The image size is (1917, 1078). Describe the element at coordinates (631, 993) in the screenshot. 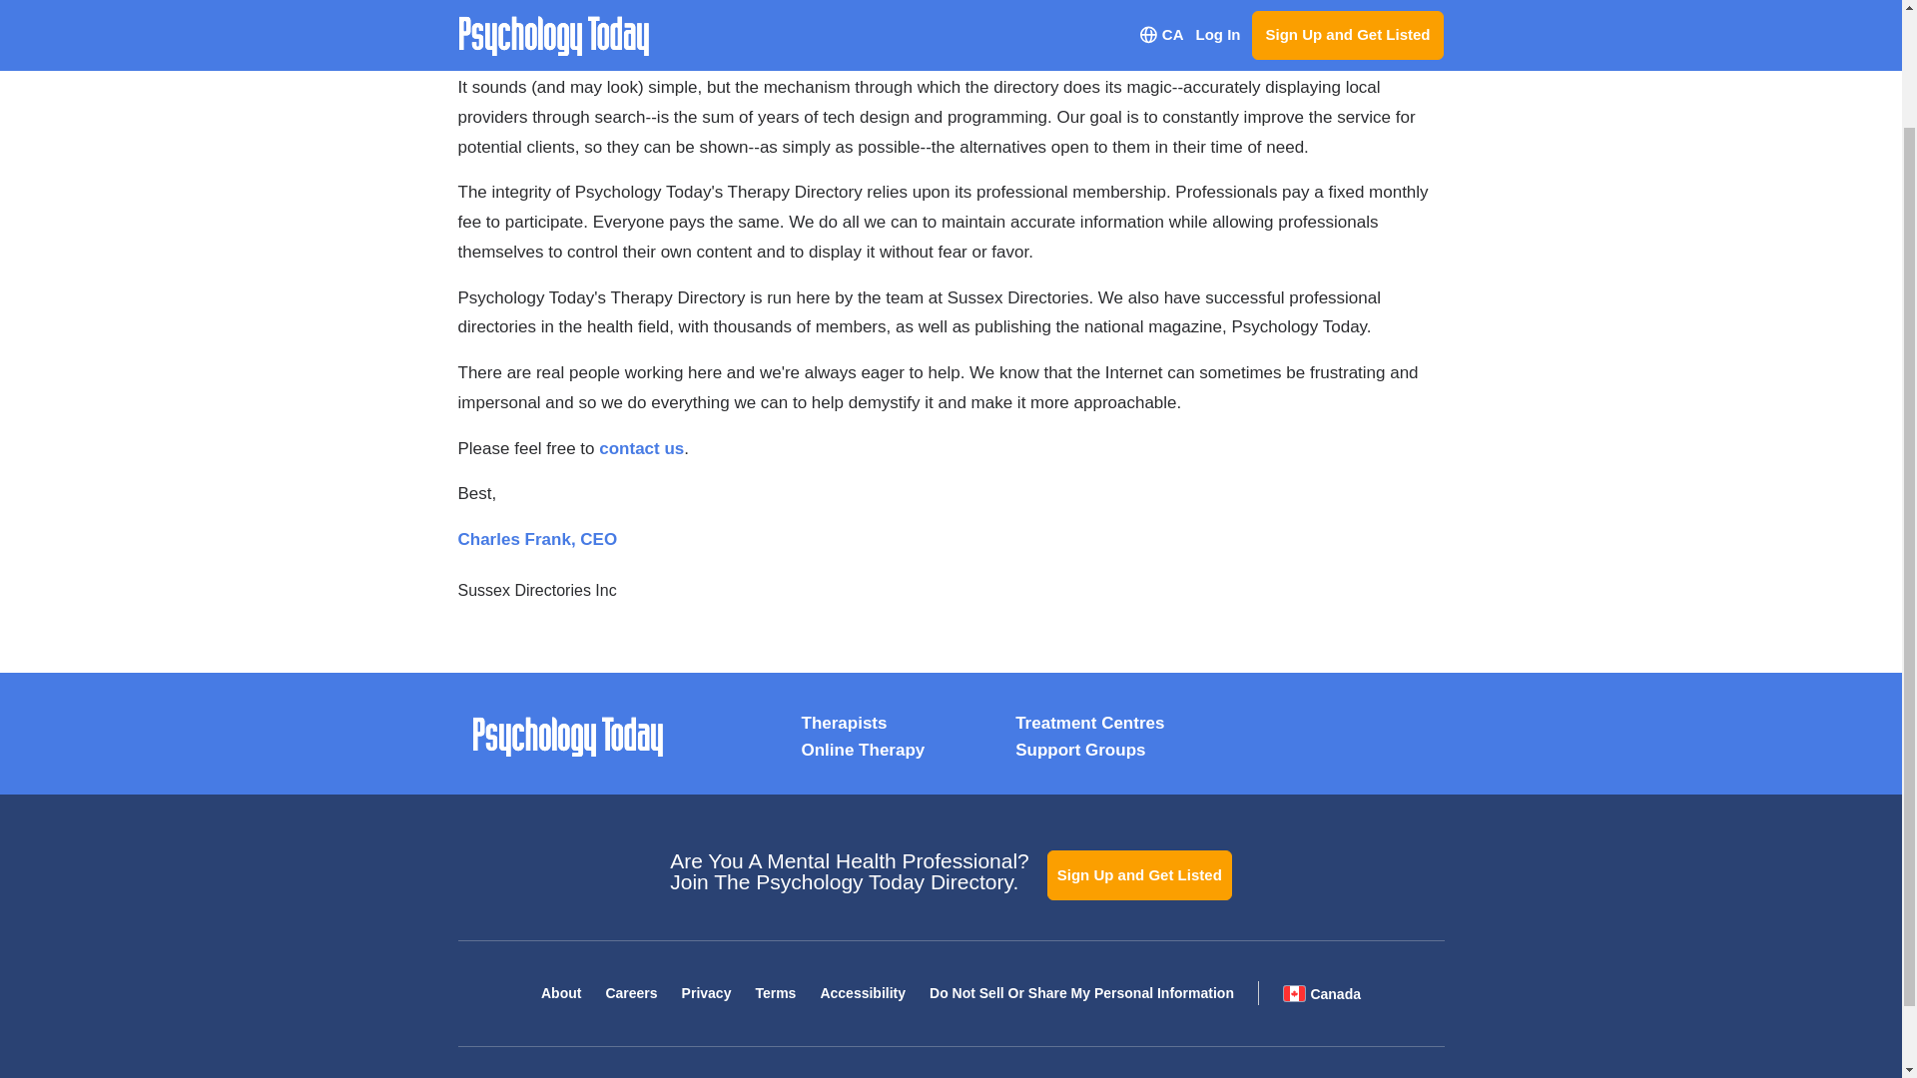

I see `Careers` at that location.